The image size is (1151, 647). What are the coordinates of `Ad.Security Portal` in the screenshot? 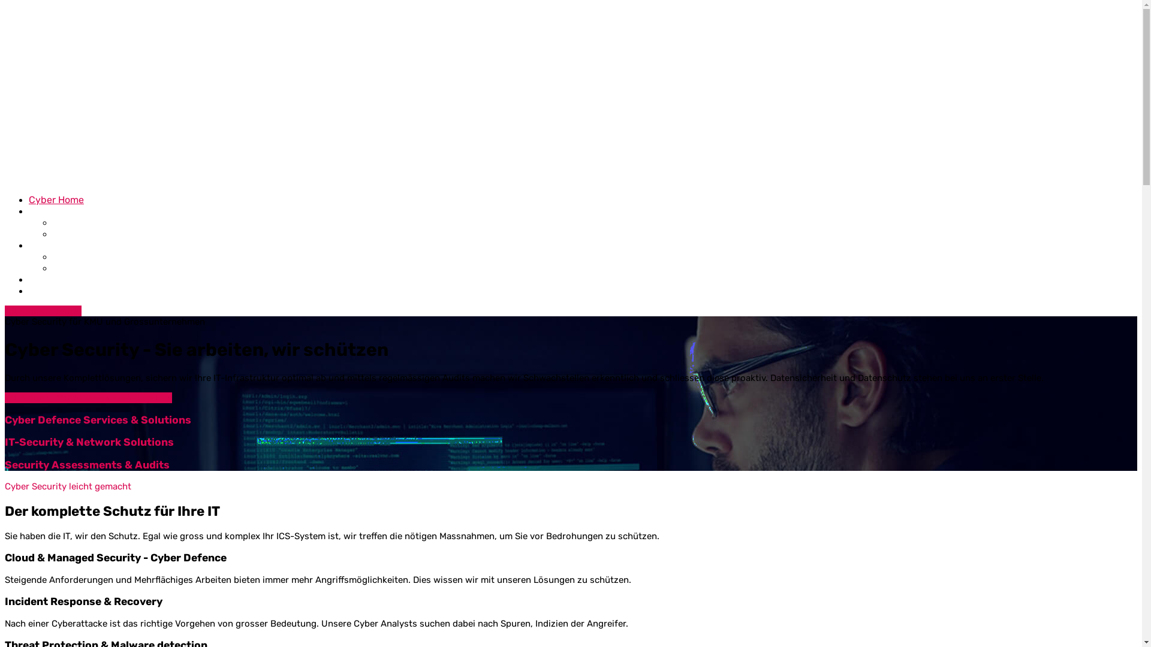 It's located at (43, 311).